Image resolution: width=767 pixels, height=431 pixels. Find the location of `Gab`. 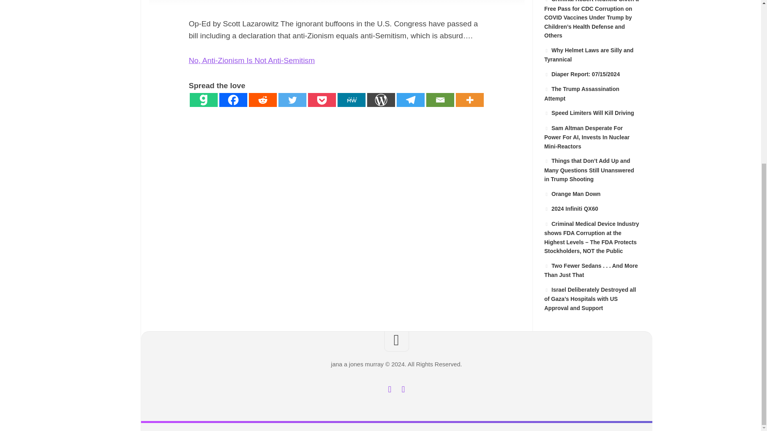

Gab is located at coordinates (203, 100).